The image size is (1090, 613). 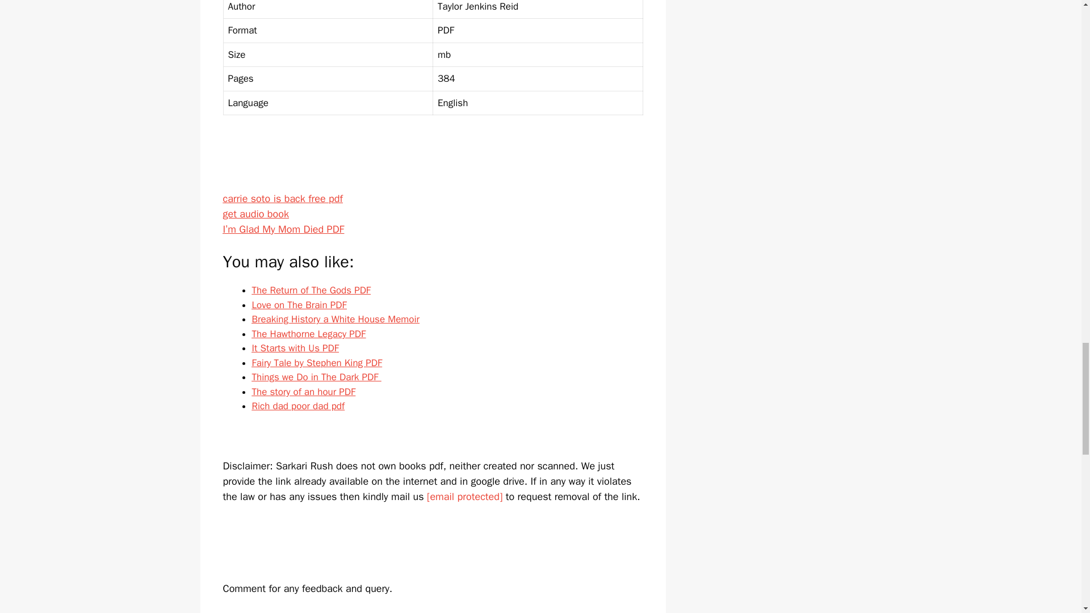 What do you see at coordinates (311, 290) in the screenshot?
I see `The Return of The Gods PDF` at bounding box center [311, 290].